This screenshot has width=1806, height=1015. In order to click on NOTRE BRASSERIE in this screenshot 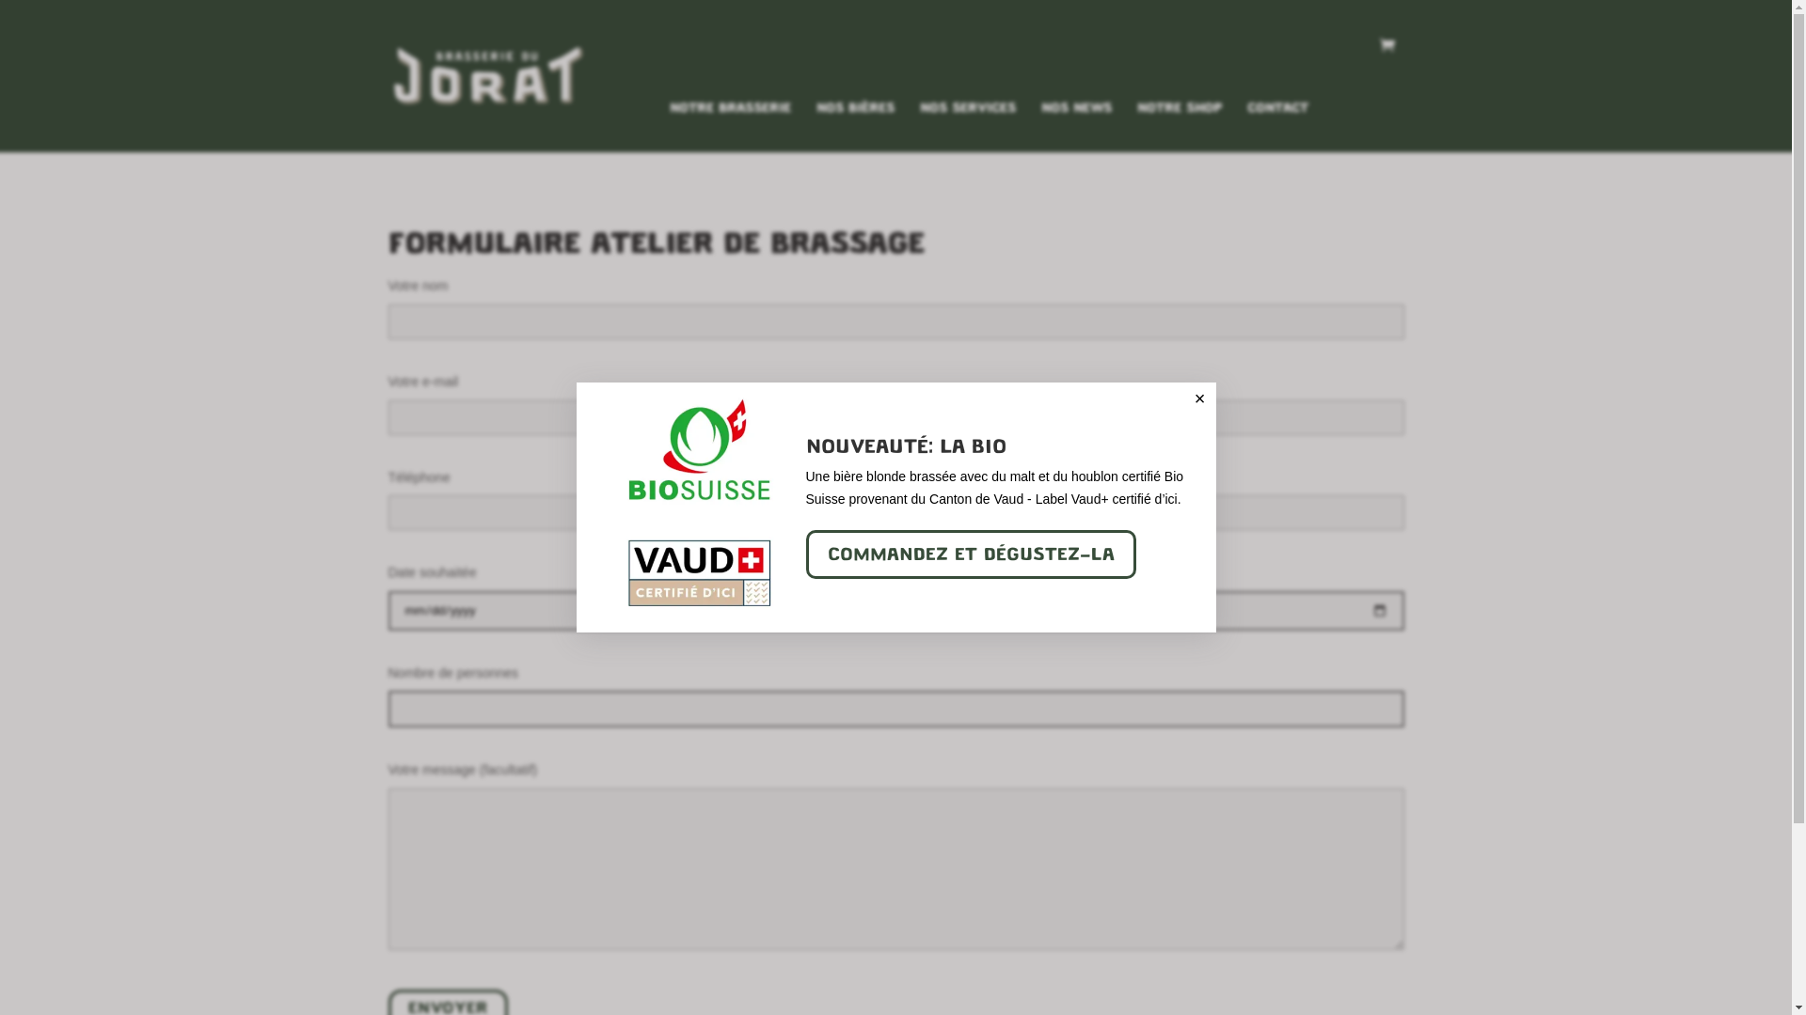, I will do `click(730, 127)`.